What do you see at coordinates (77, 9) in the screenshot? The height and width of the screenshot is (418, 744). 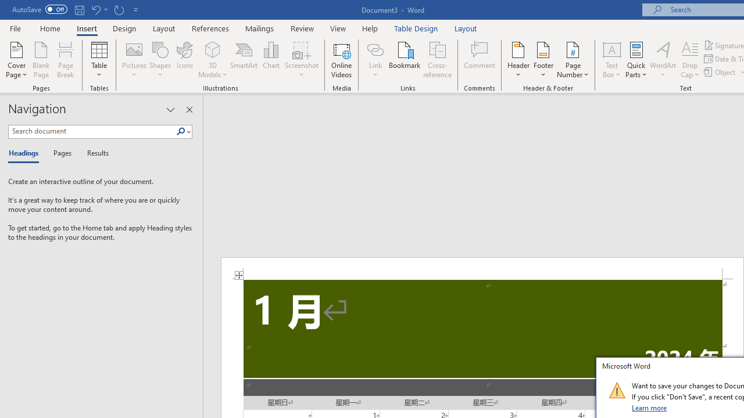 I see `Quick Access Toolbar` at bounding box center [77, 9].